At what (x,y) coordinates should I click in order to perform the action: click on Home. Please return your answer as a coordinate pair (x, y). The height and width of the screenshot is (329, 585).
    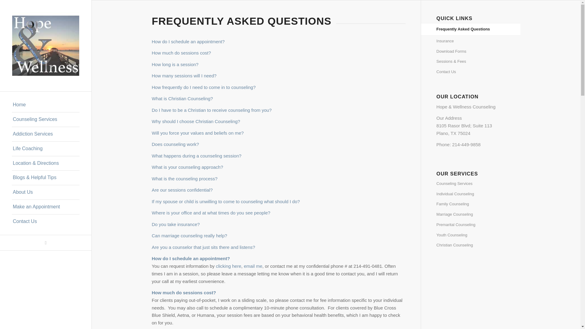
    Looking at the image, I should click on (46, 105).